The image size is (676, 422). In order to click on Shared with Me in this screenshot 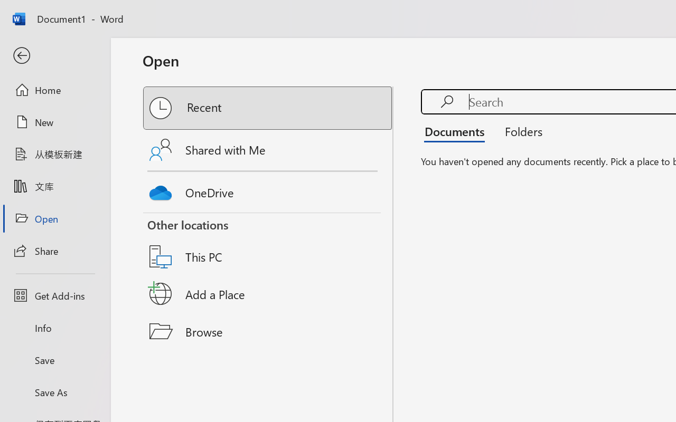, I will do `click(268, 150)`.